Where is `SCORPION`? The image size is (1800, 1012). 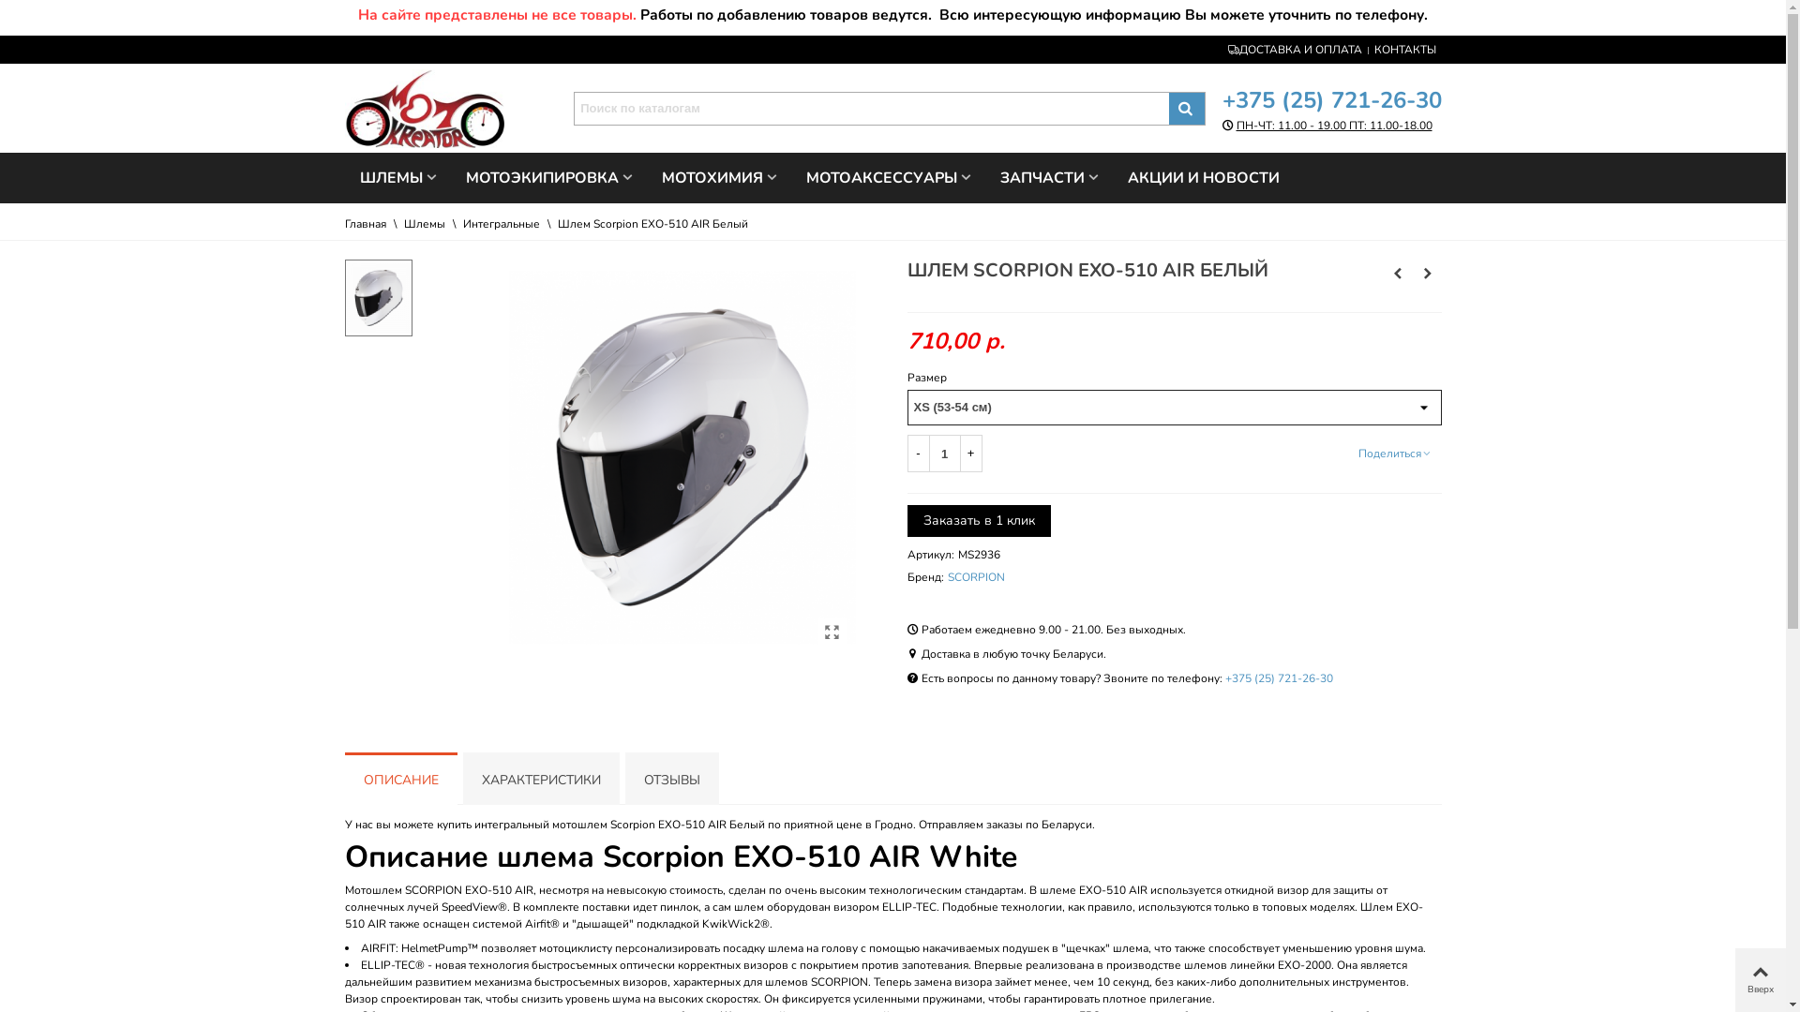 SCORPION is located at coordinates (975, 577).